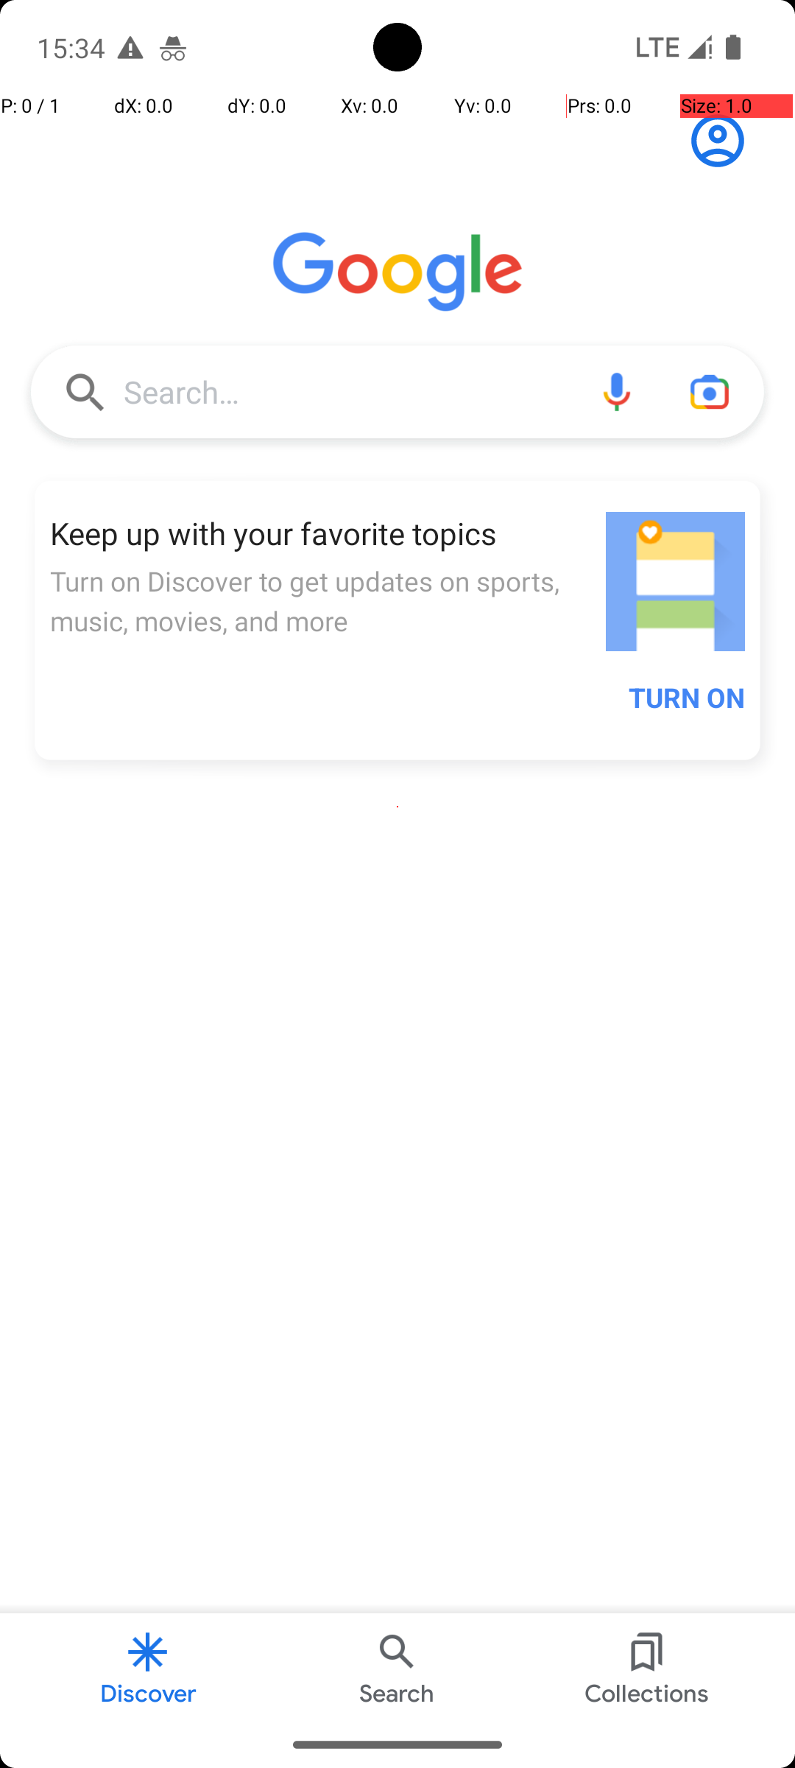 This screenshot has width=795, height=1768. Describe the element at coordinates (646, 1668) in the screenshot. I see `Collections` at that location.